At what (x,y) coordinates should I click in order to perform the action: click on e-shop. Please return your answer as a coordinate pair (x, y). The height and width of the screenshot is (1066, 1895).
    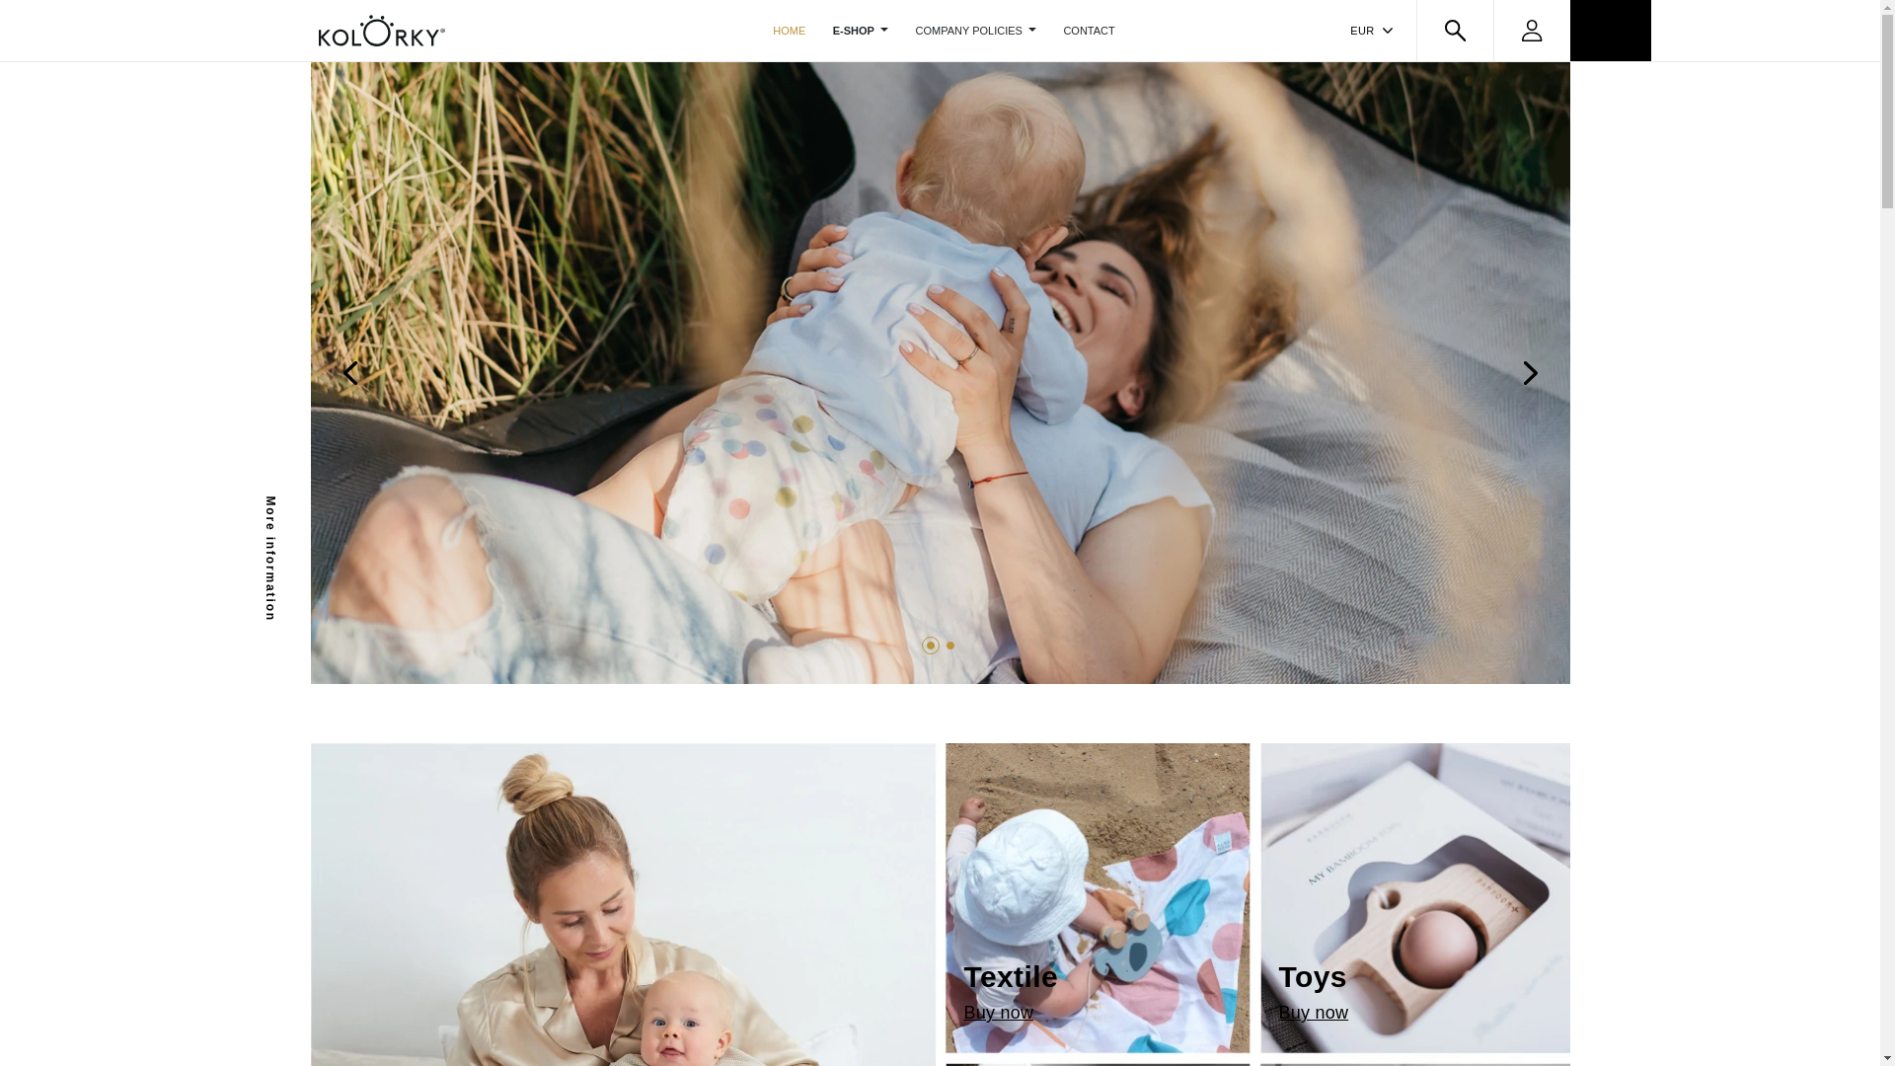
    Looking at the image, I should click on (790, 30).